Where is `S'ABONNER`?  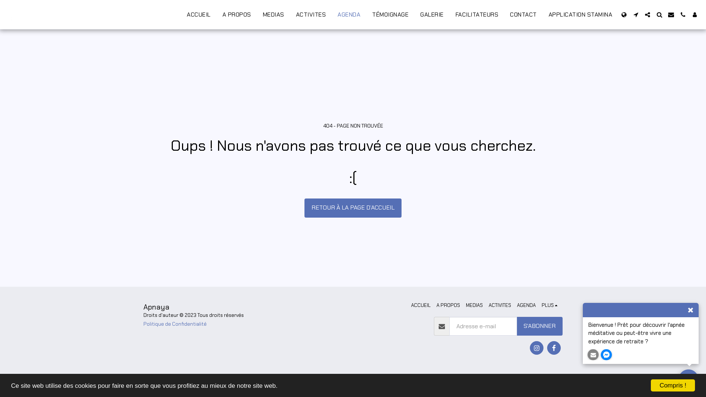
S'ABONNER is located at coordinates (540, 326).